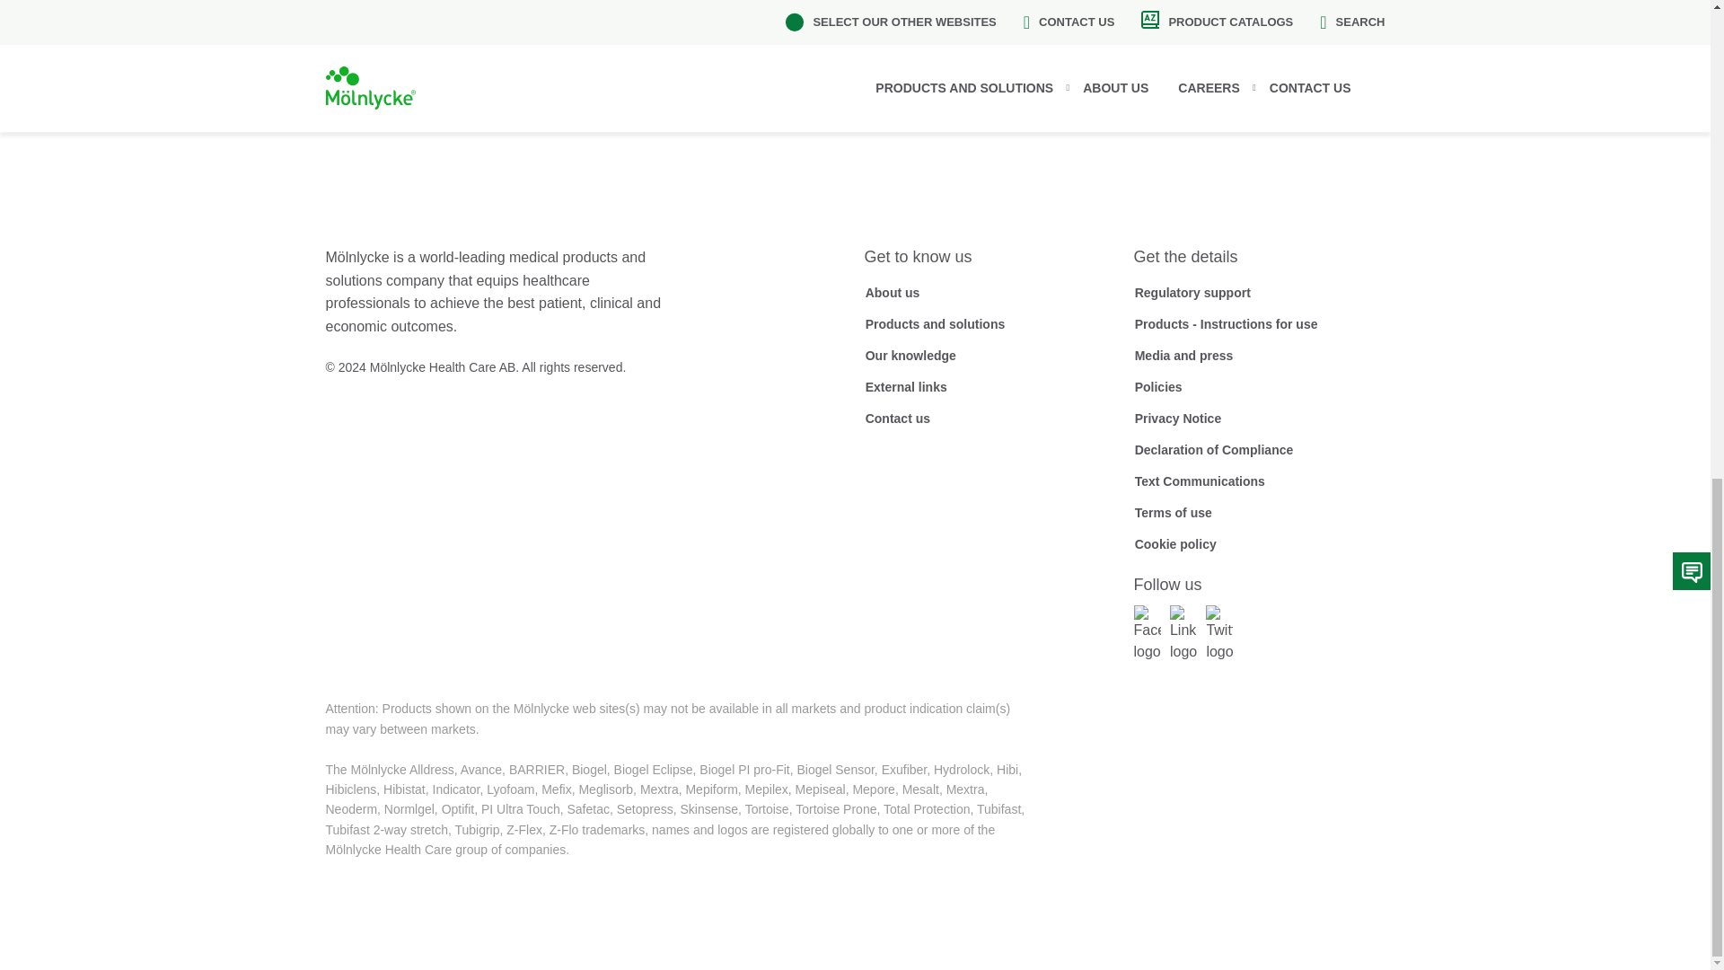 The image size is (1724, 970). I want to click on IFU, so click(1225, 323).